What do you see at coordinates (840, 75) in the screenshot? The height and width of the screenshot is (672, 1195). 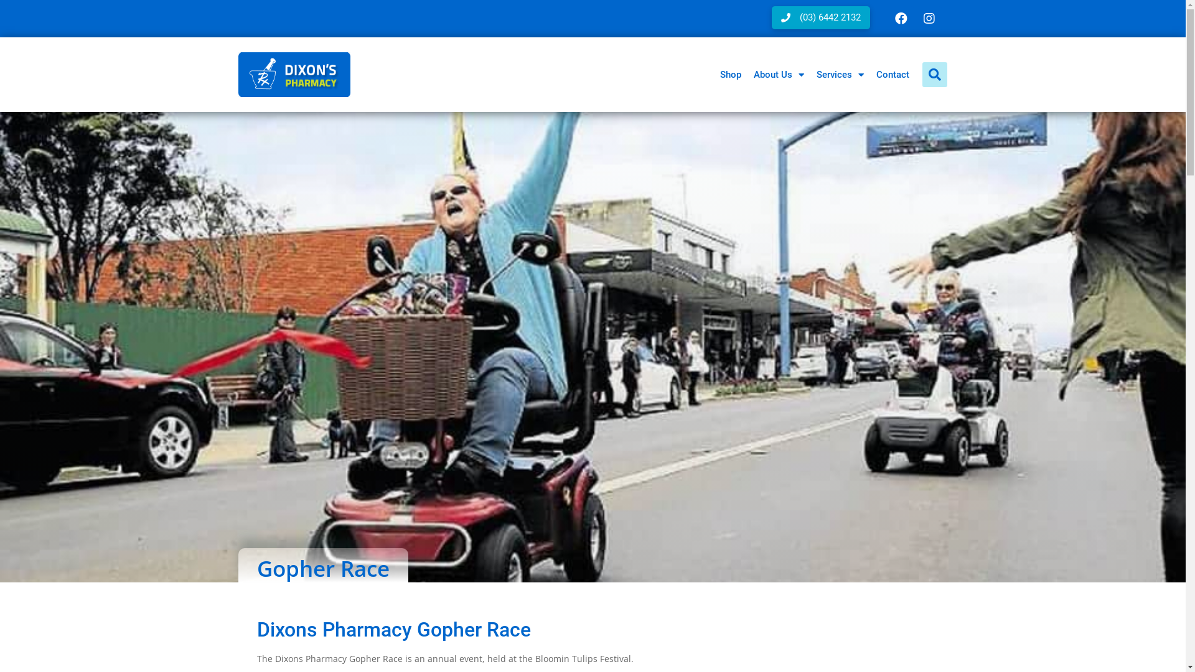 I see `Services` at bounding box center [840, 75].